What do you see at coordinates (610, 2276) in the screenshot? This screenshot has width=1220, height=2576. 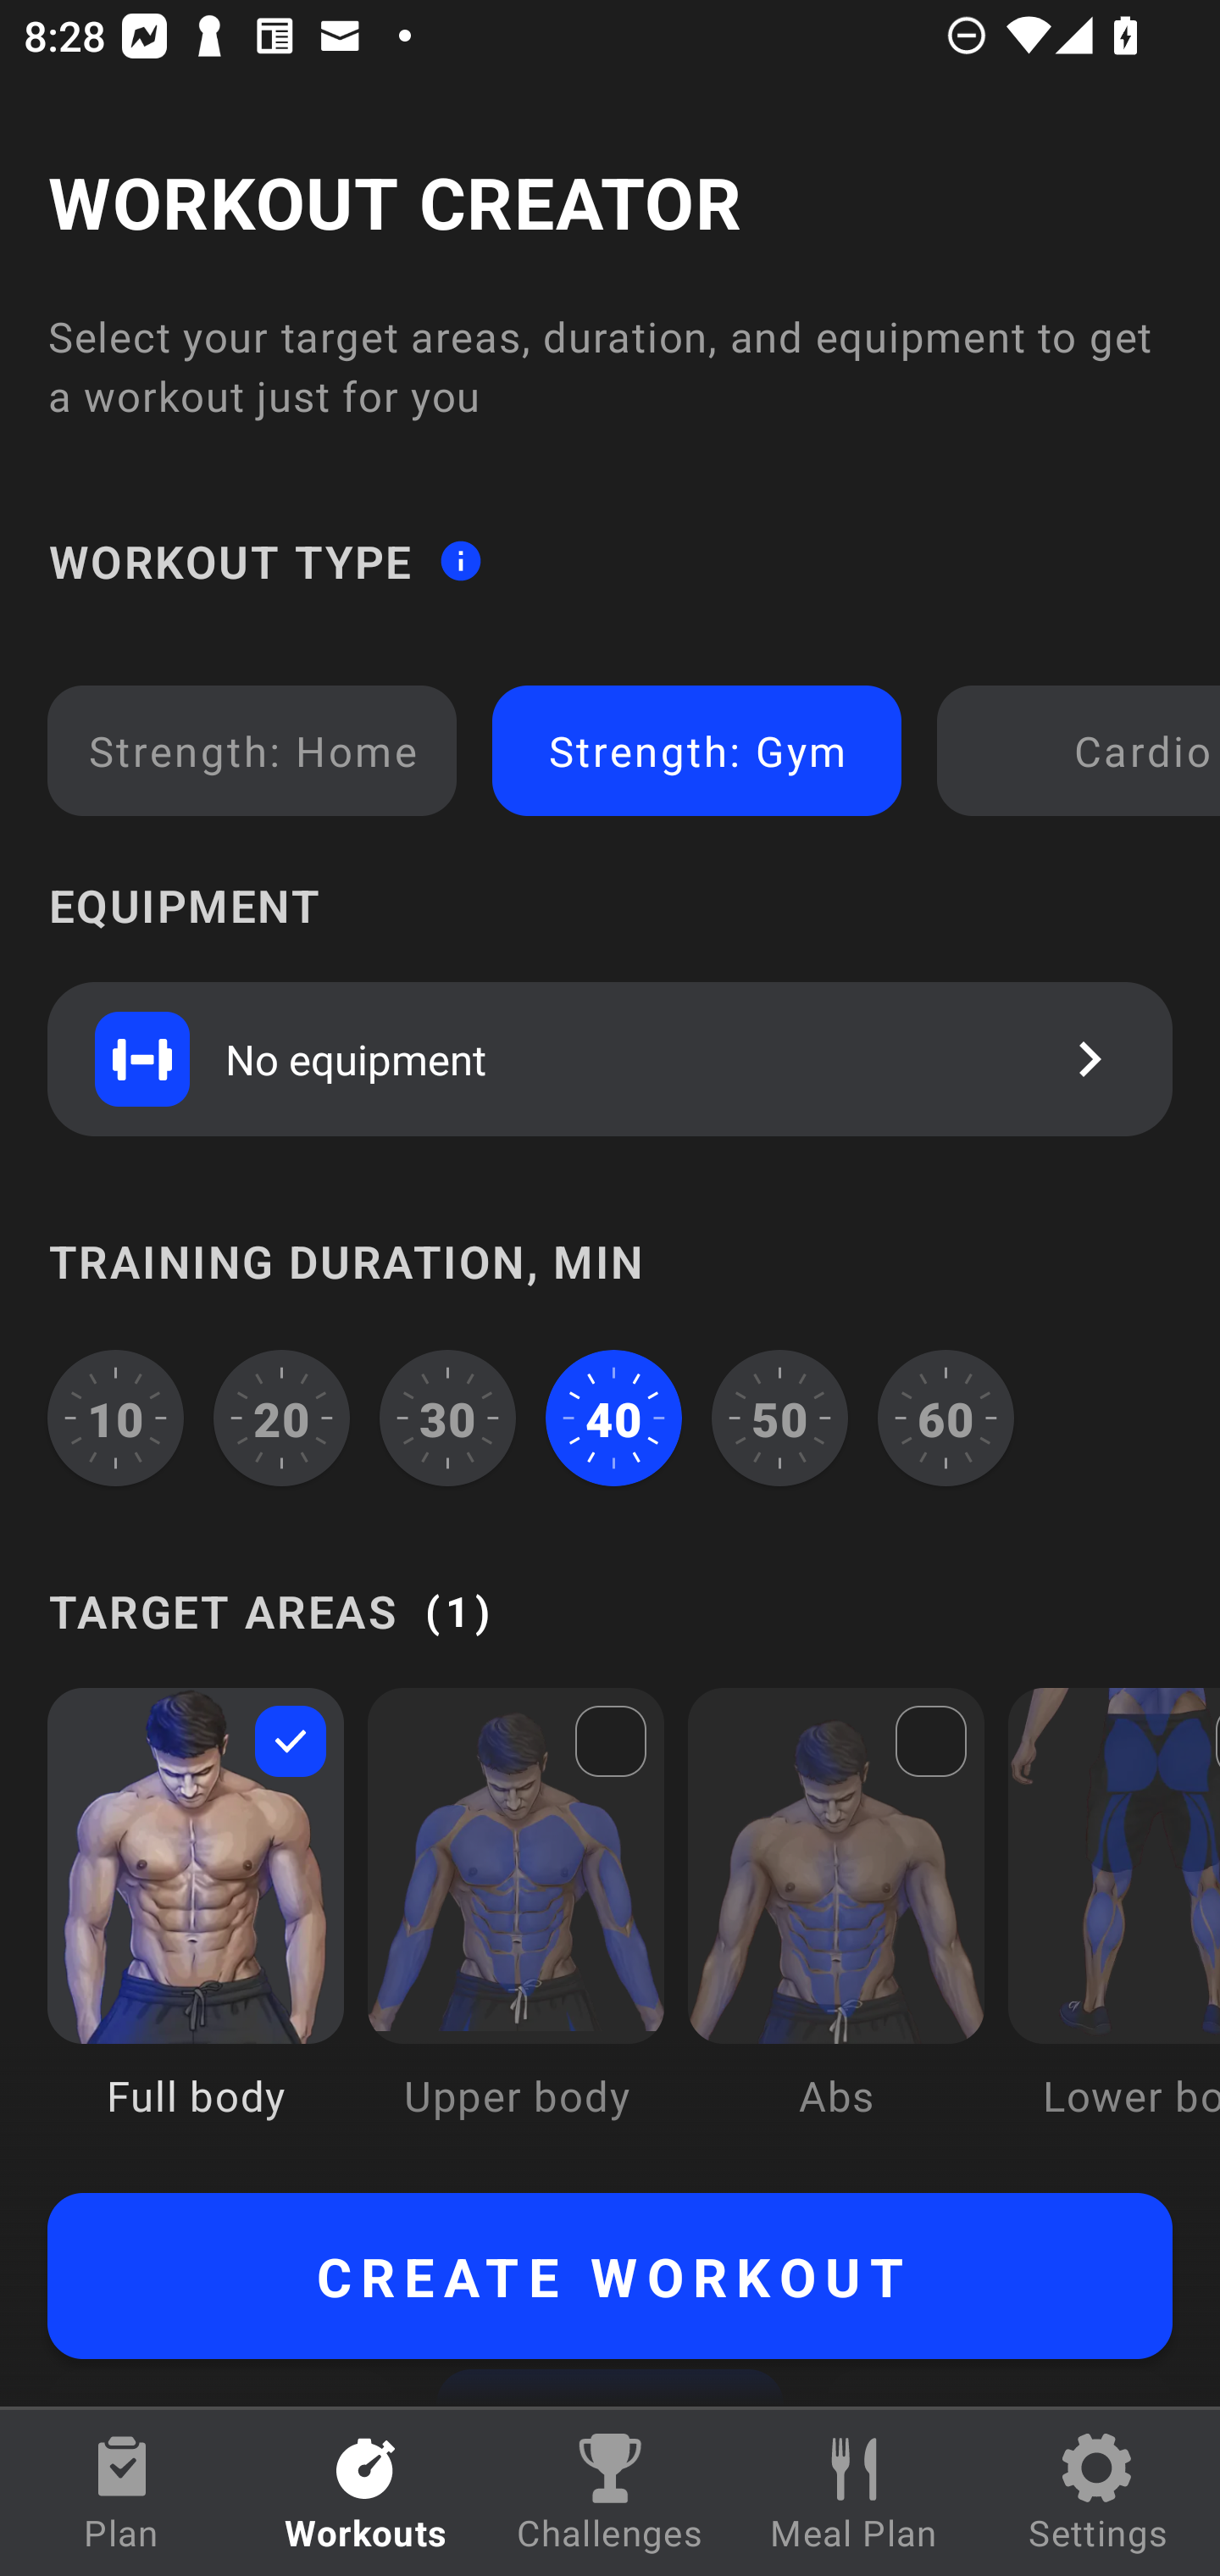 I see `CREATE WORKOUT` at bounding box center [610, 2276].